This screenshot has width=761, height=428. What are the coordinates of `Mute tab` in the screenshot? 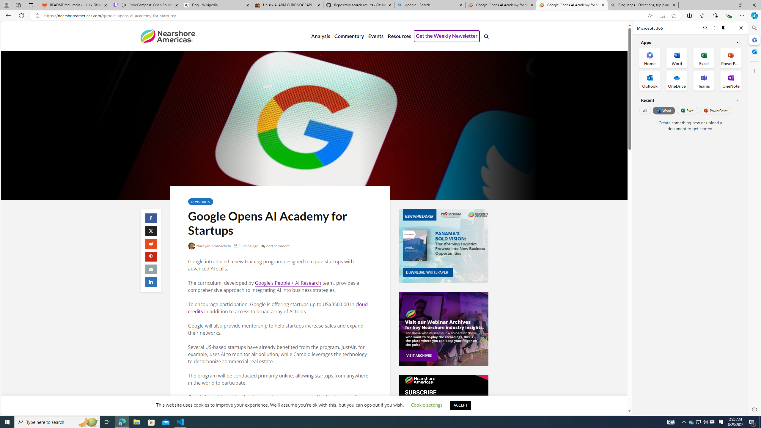 It's located at (123, 5).